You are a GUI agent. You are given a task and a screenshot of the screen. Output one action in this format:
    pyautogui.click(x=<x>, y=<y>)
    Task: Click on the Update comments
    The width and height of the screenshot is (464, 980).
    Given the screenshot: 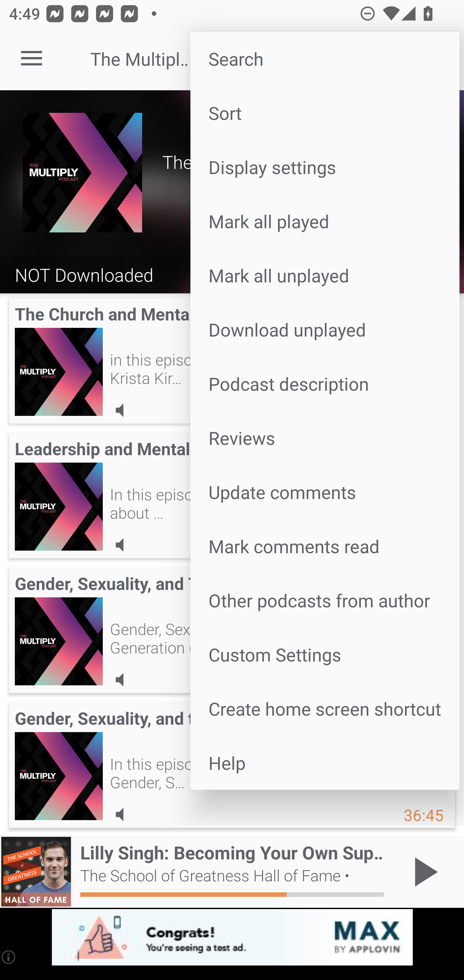 What is the action you would take?
    pyautogui.click(x=325, y=492)
    